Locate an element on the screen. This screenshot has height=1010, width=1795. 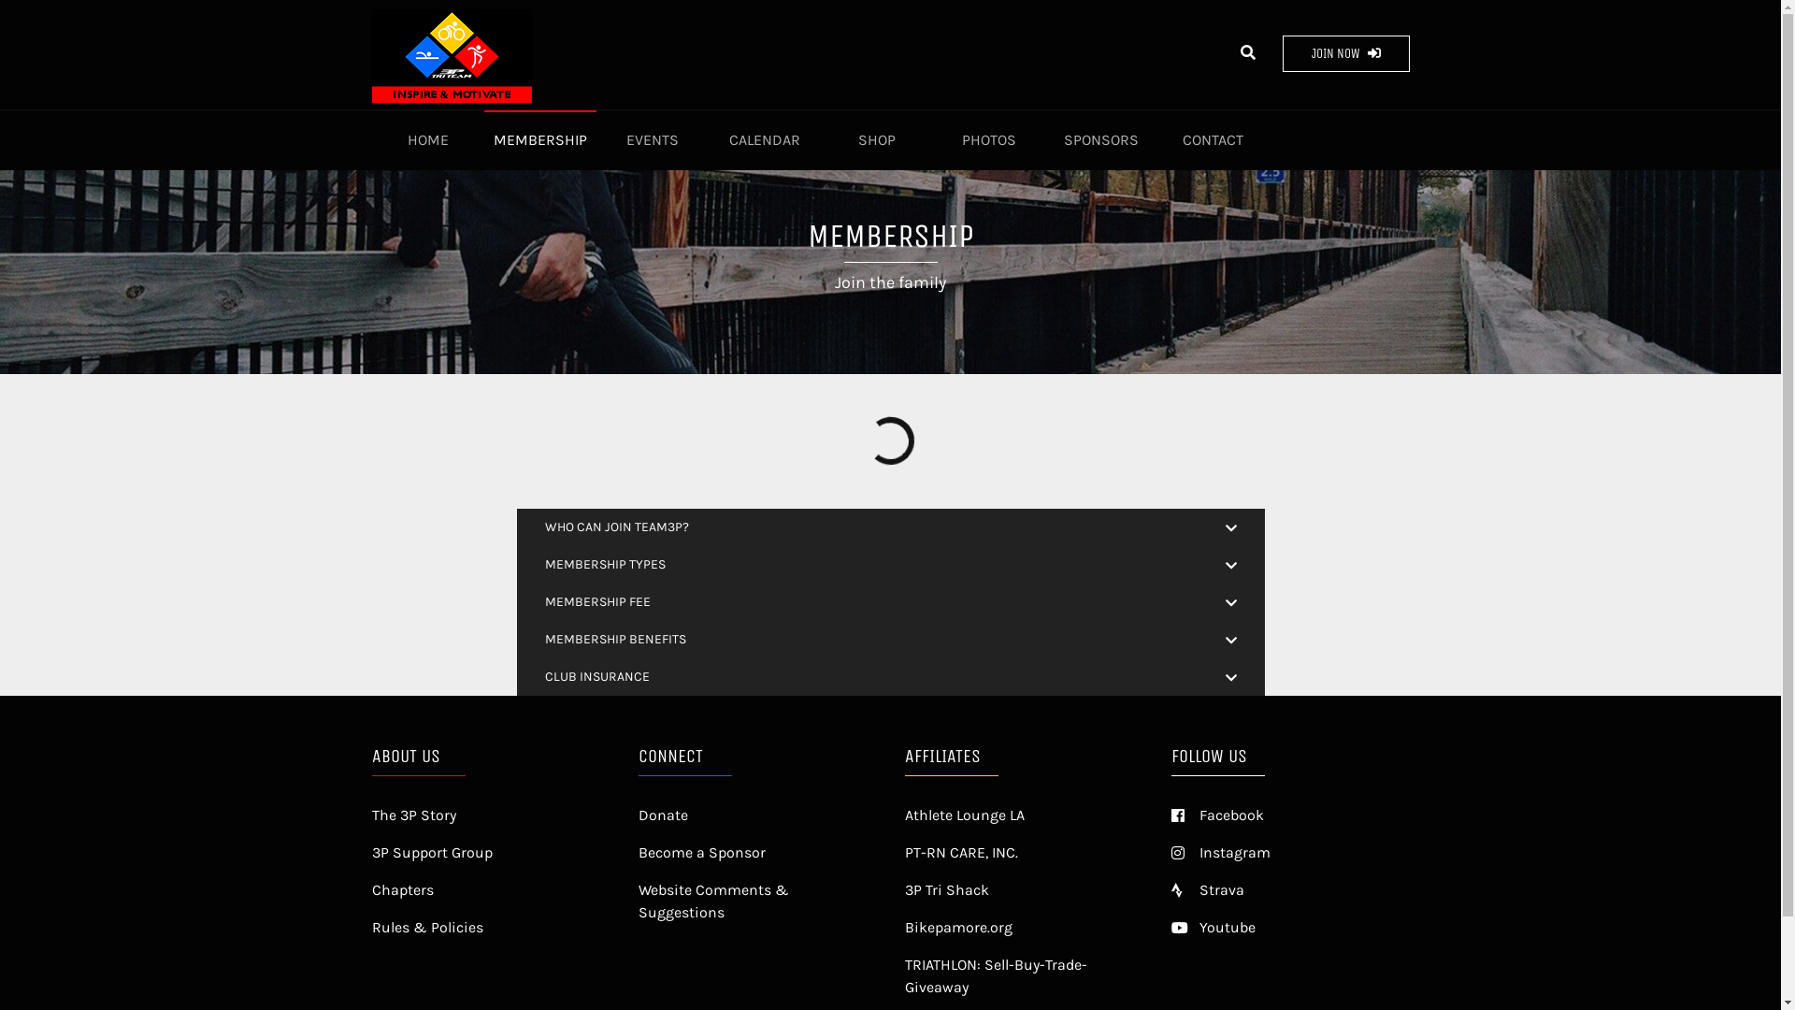
MEMBERSHIP is located at coordinates (540, 140).